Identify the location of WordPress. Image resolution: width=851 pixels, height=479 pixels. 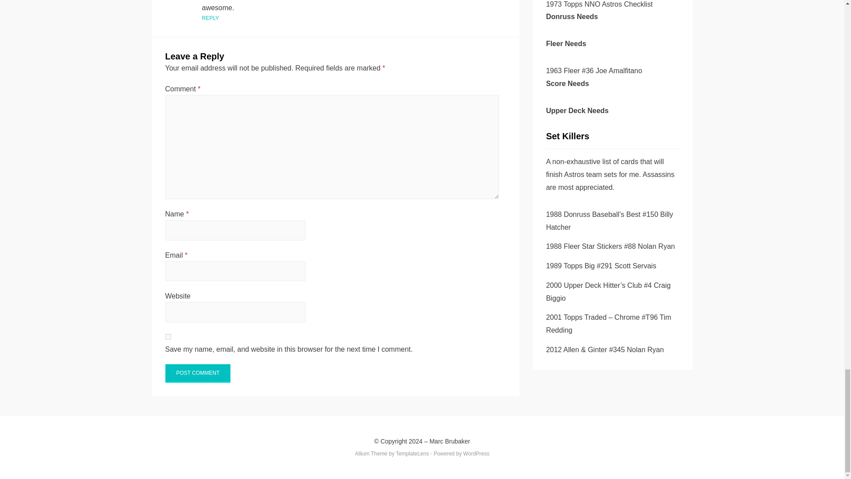
(476, 454).